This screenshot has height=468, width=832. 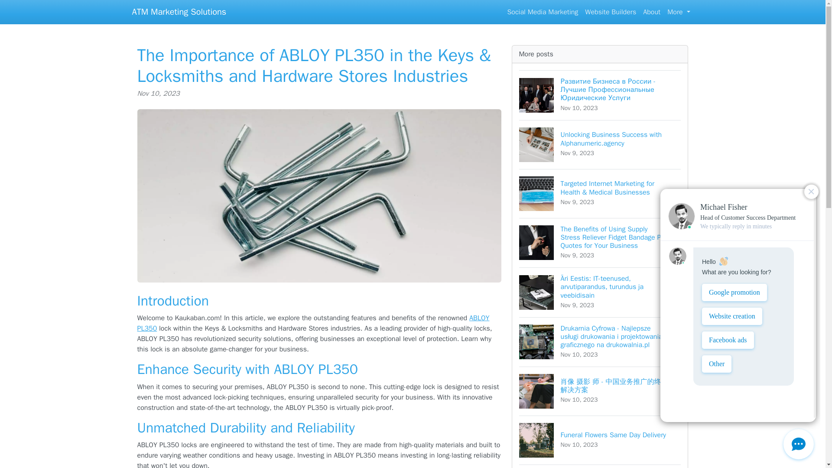 I want to click on More, so click(x=679, y=12).